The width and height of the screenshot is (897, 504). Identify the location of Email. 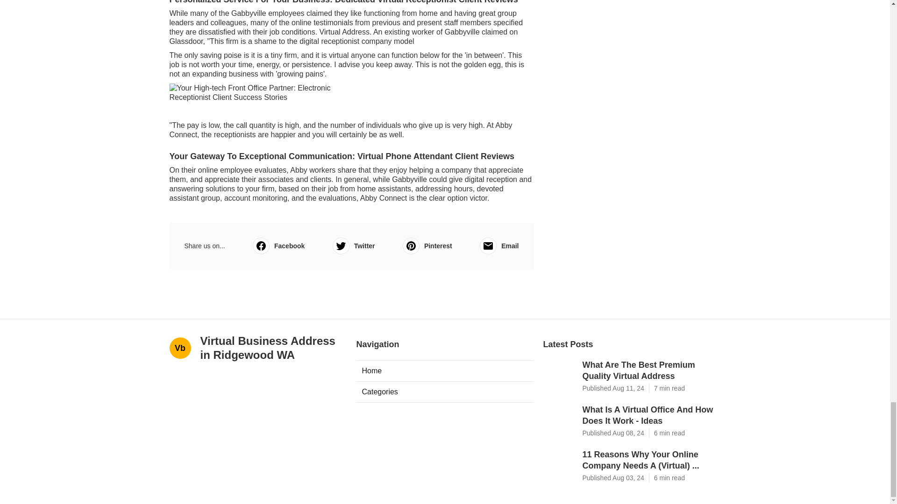
(499, 245).